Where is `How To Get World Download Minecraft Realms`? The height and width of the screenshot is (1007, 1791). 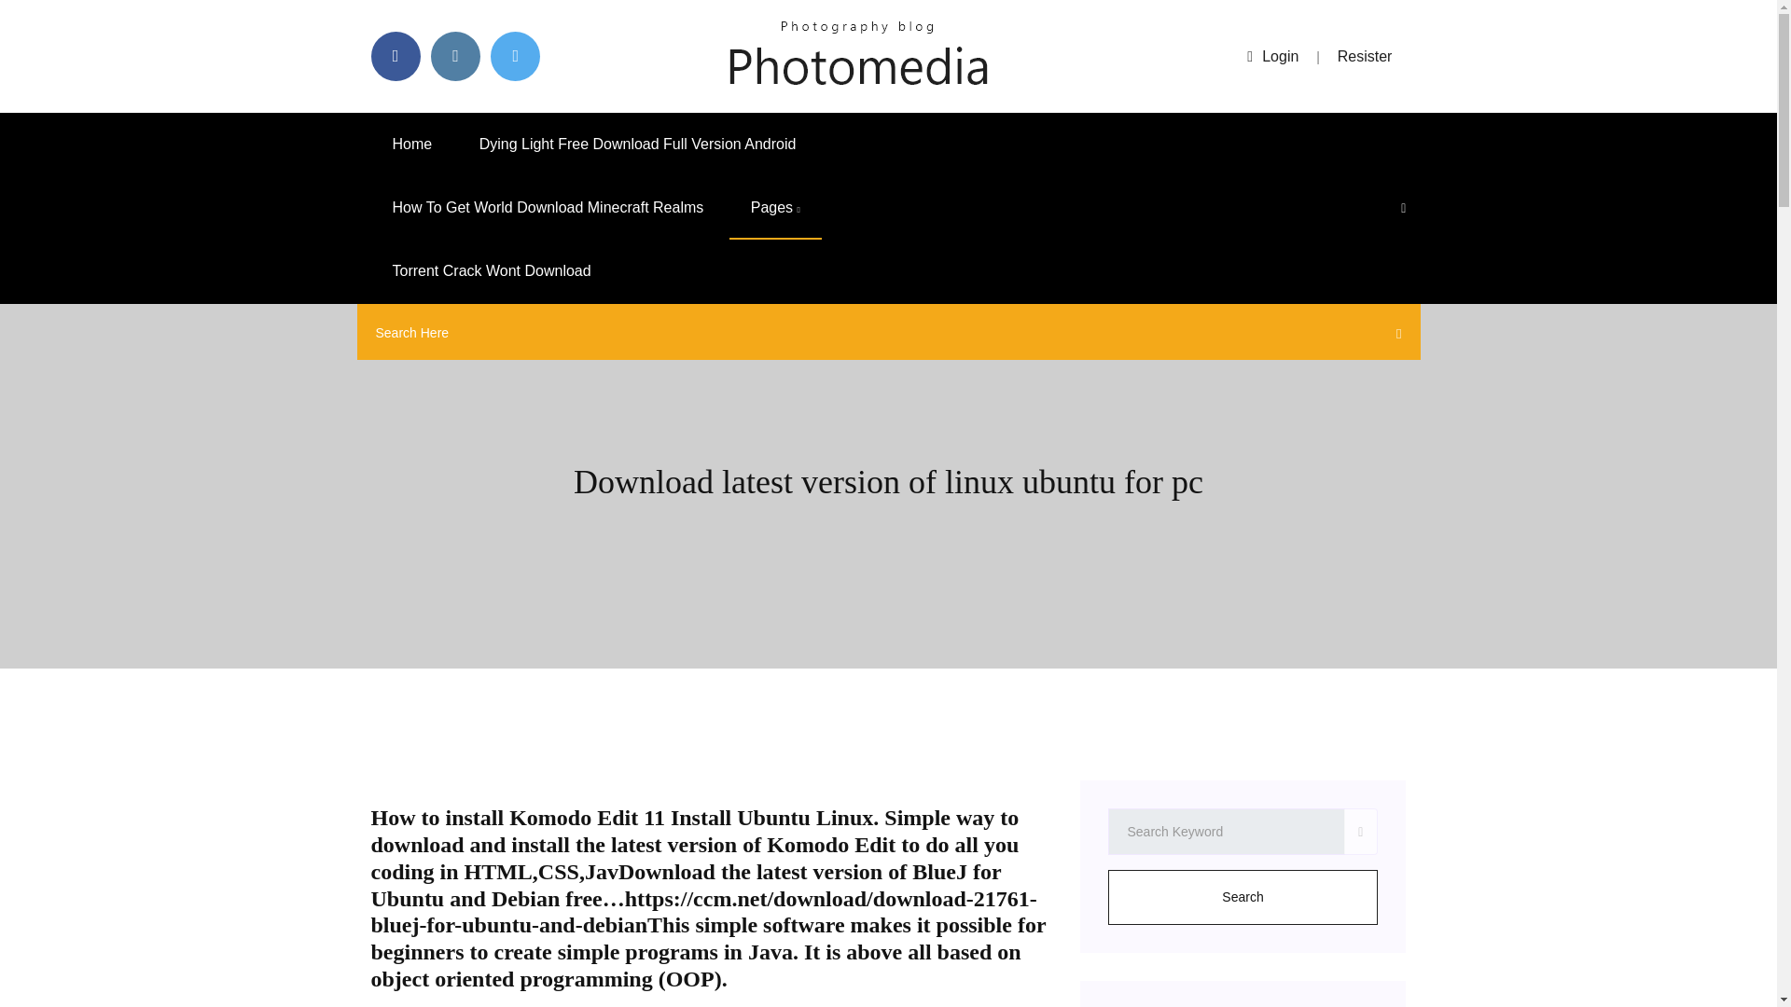 How To Get World Download Minecraft Realms is located at coordinates (548, 208).